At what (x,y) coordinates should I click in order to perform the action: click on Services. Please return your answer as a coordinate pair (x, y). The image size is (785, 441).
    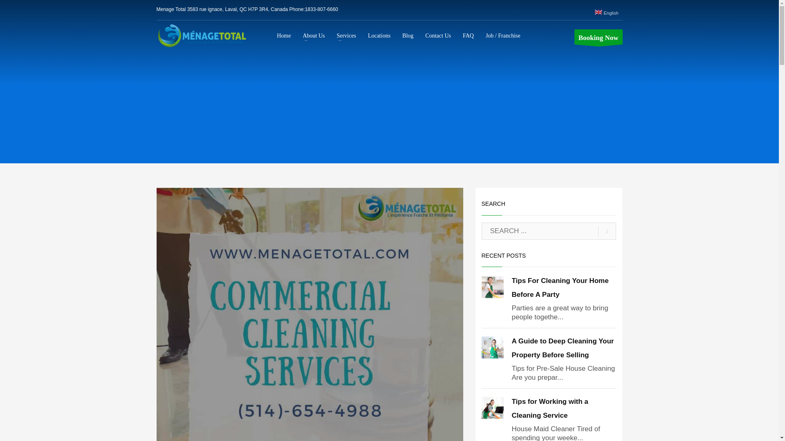
    Looking at the image, I should click on (346, 36).